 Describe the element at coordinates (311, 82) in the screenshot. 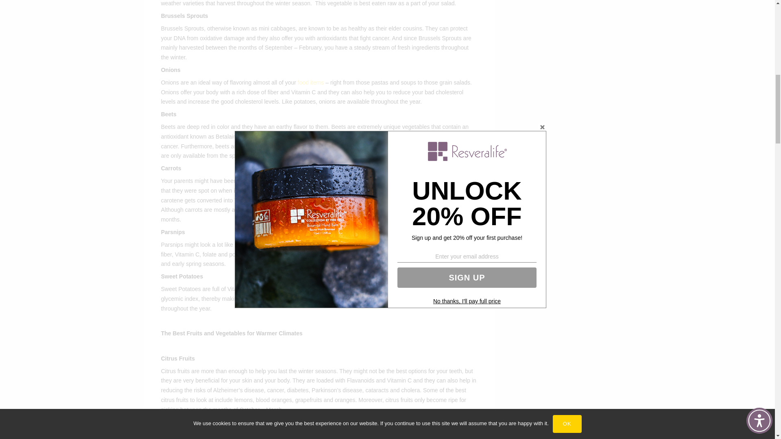

I see `Top Food Items That Enhances Hair Growth` at that location.